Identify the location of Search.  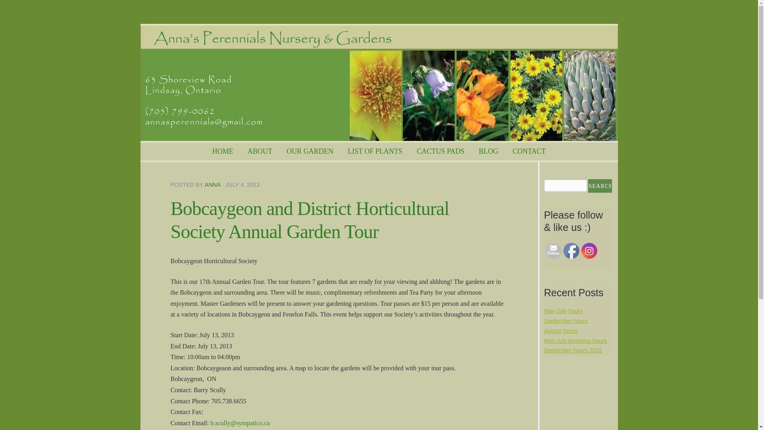
(600, 186).